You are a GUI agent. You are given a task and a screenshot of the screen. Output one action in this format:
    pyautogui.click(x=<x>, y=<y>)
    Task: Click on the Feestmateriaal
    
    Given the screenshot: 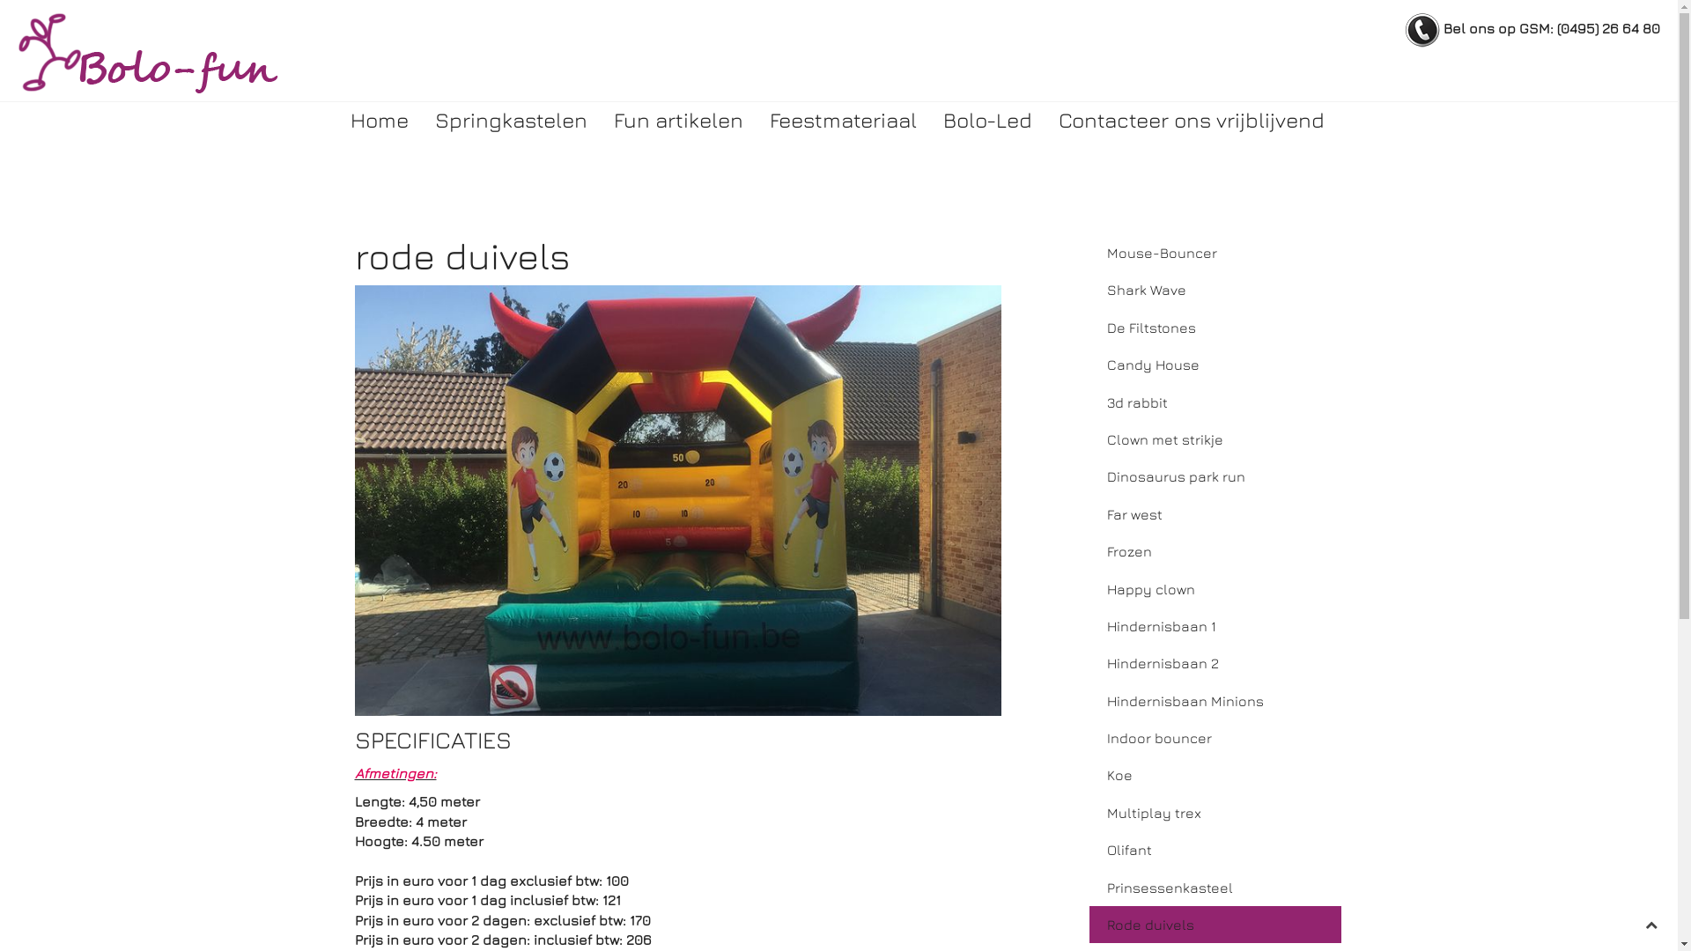 What is the action you would take?
    pyautogui.click(x=842, y=120)
    